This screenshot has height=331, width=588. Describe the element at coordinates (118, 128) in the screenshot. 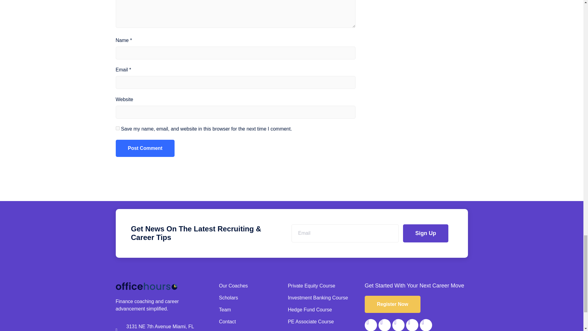

I see `yes` at that location.